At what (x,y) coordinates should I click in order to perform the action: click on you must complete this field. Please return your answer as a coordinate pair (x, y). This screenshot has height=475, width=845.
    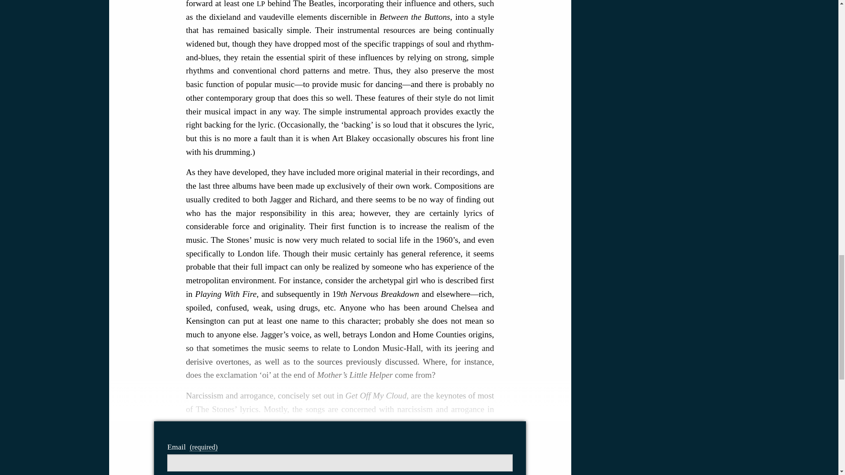
    Looking at the image, I should click on (203, 447).